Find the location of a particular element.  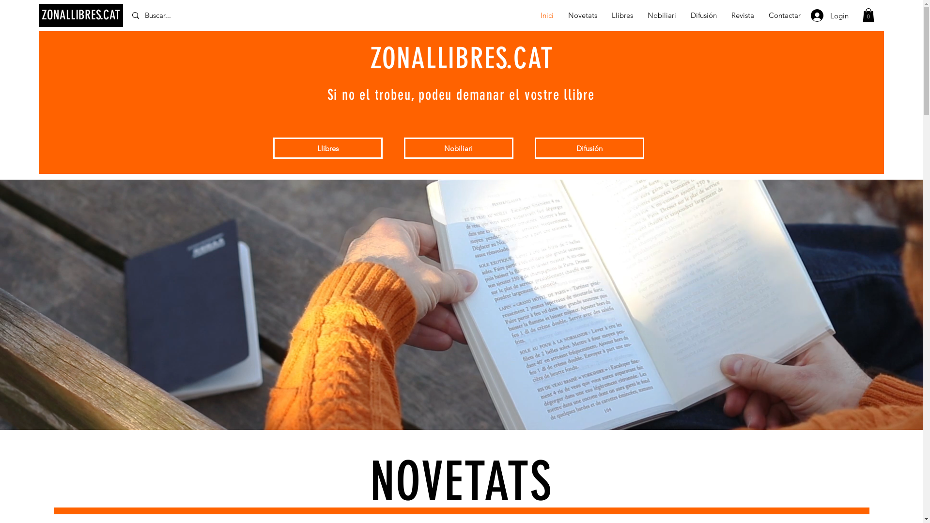

Revista is located at coordinates (743, 15).